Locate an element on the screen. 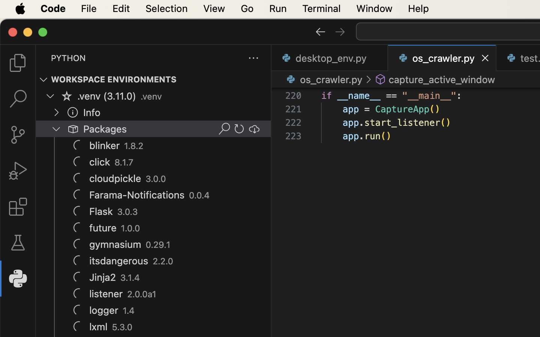  3.0.0 is located at coordinates (156, 179).